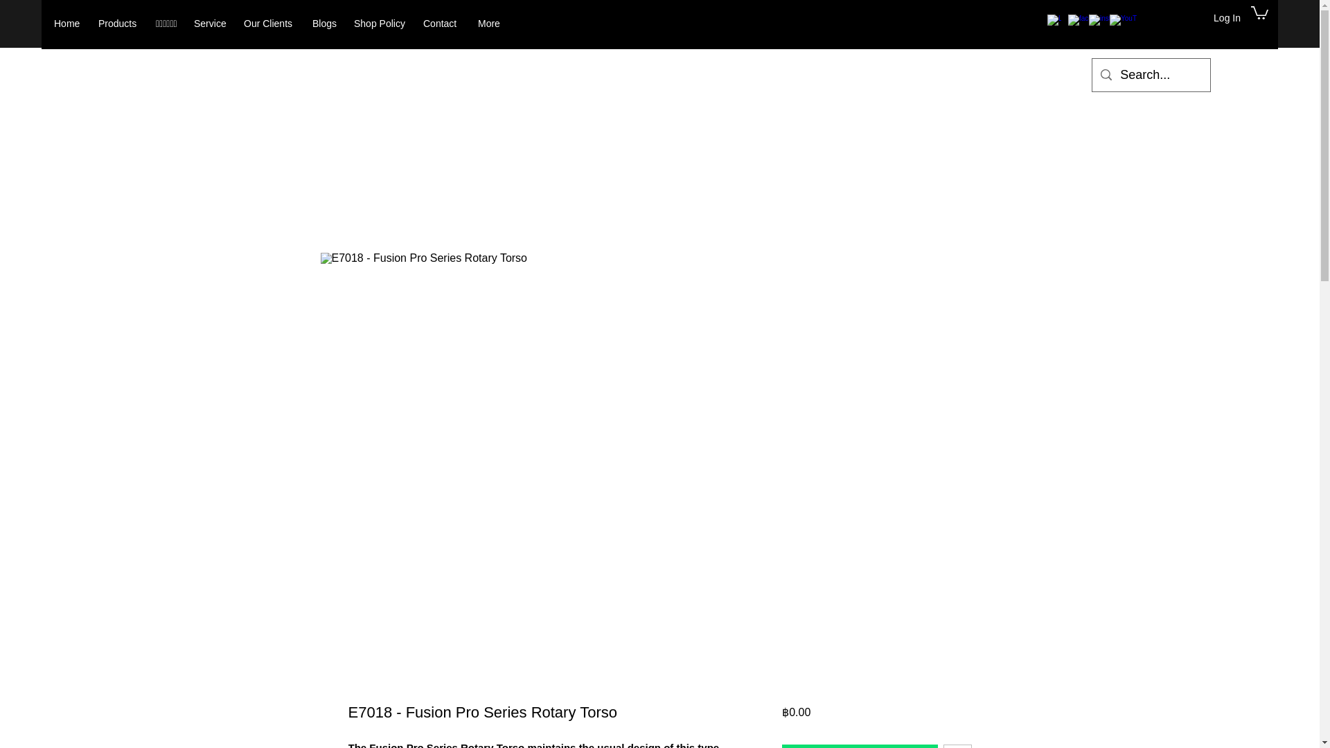 This screenshot has width=1330, height=748. What do you see at coordinates (212, 24) in the screenshot?
I see `Service` at bounding box center [212, 24].